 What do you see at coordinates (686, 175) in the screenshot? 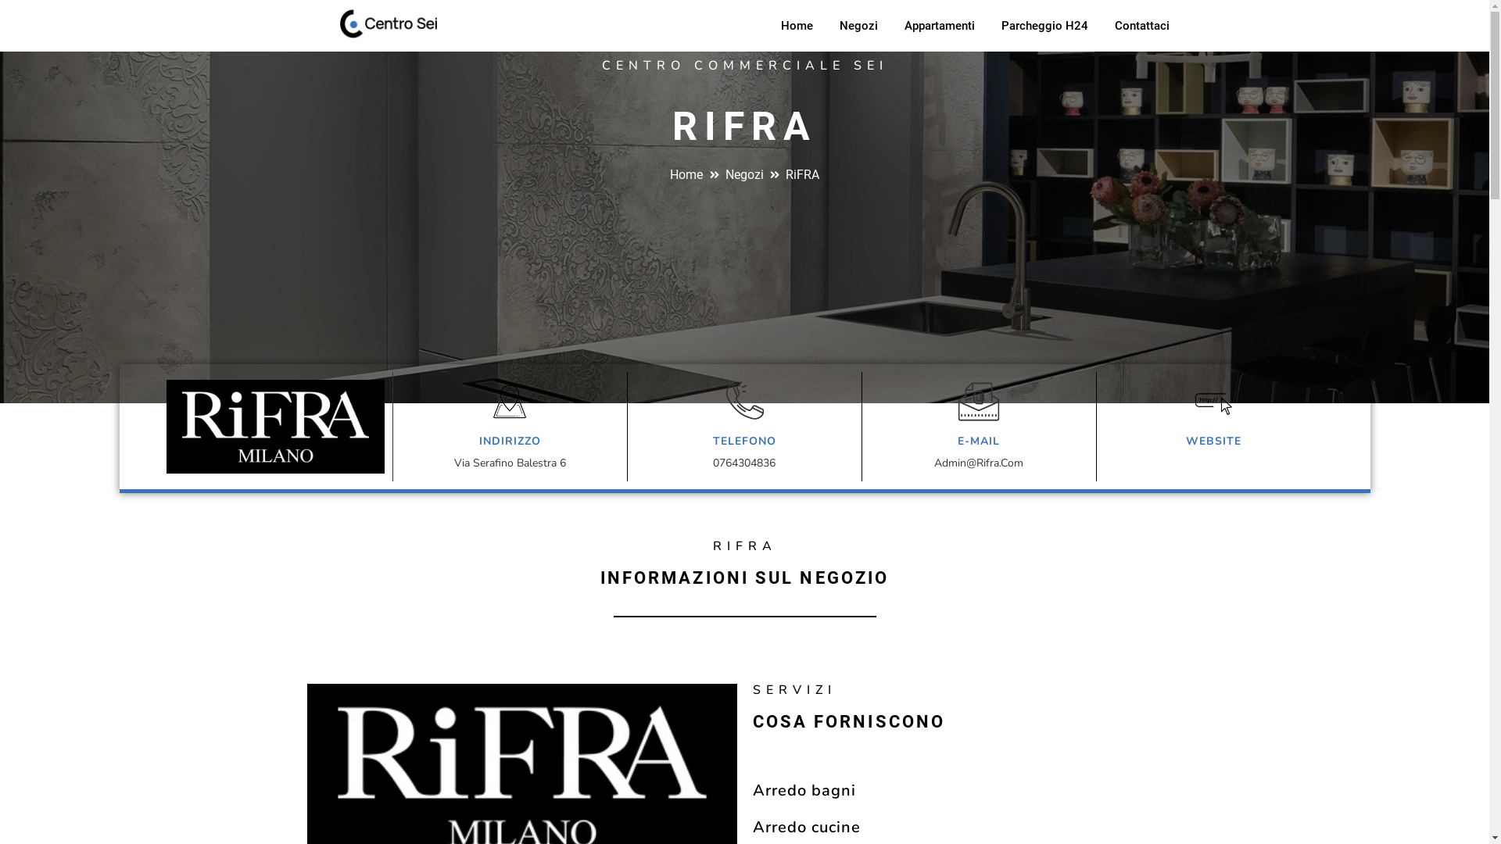
I see `Home` at bounding box center [686, 175].